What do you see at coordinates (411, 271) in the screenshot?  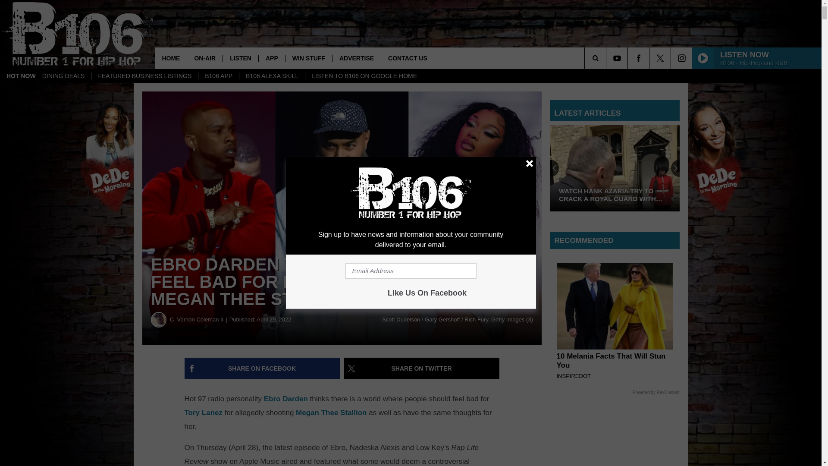 I see `Email Address` at bounding box center [411, 271].